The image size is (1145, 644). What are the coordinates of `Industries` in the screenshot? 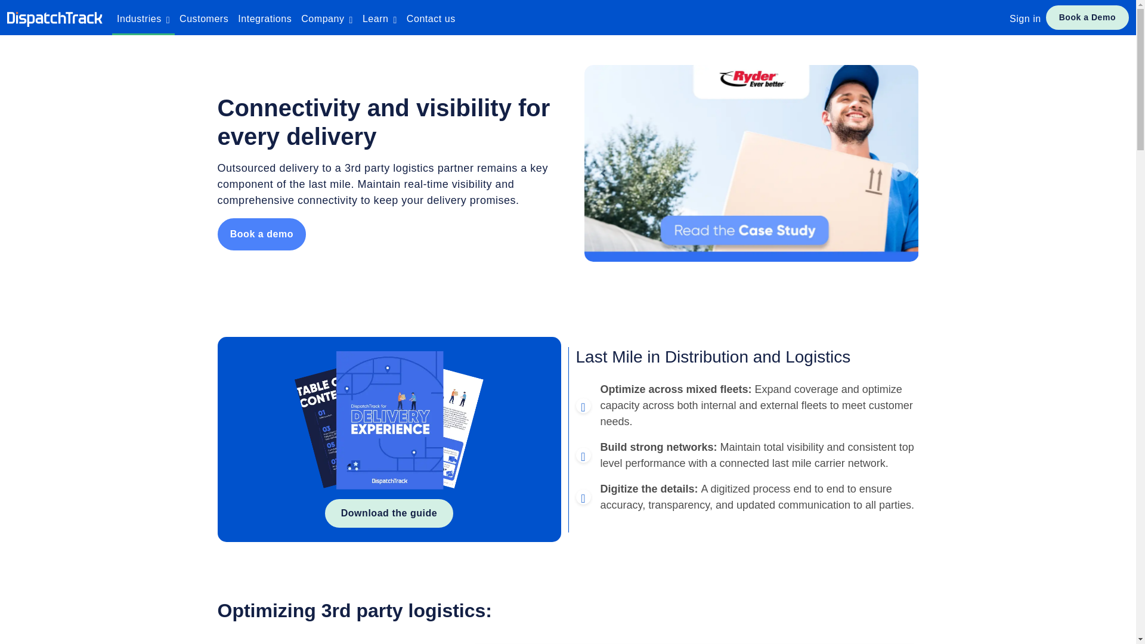 It's located at (143, 18).